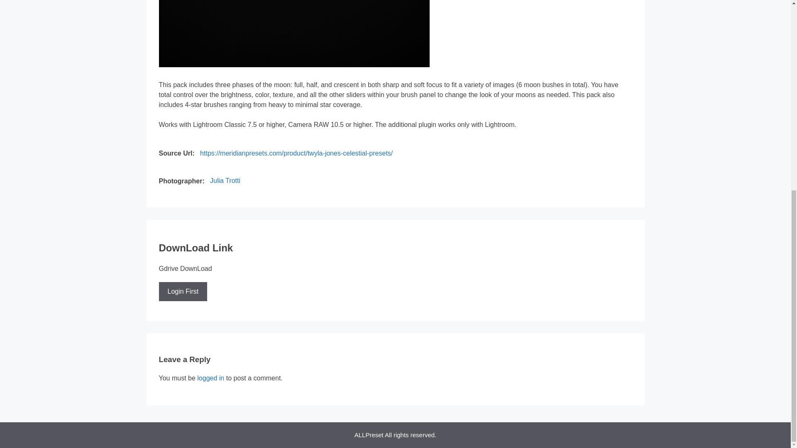 Image resolution: width=797 pixels, height=448 pixels. What do you see at coordinates (183, 291) in the screenshot?
I see `Members Login` at bounding box center [183, 291].